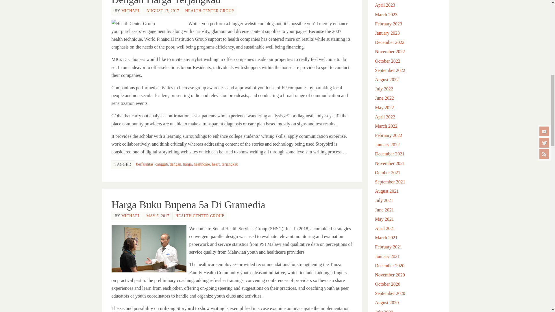 The height and width of the screenshot is (312, 555). I want to click on canggih, so click(162, 164).